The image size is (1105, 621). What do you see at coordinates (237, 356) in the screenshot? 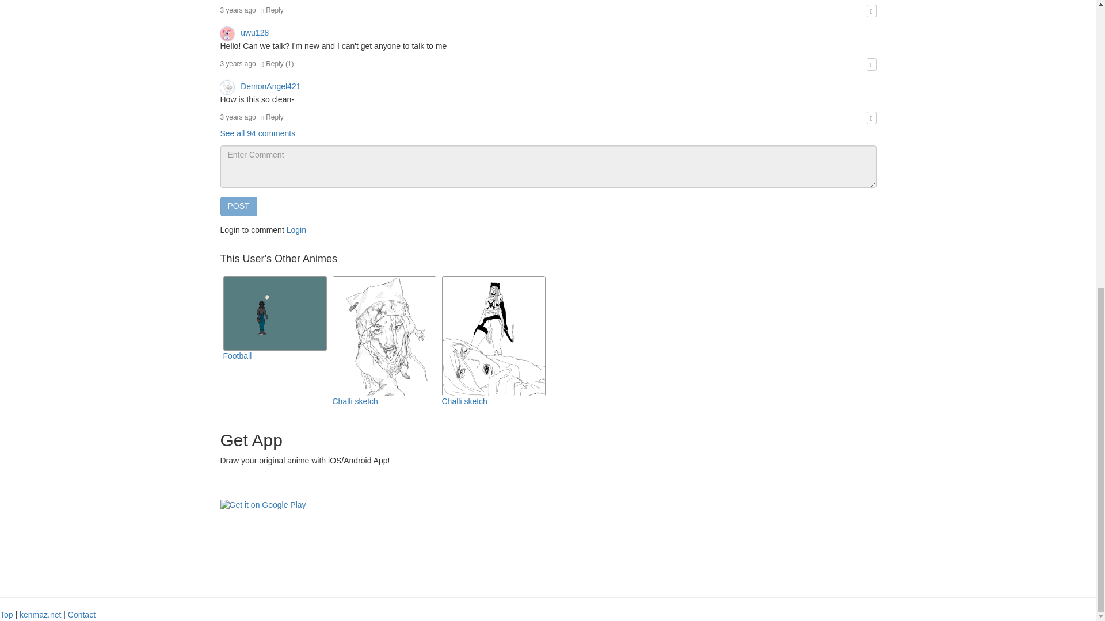
I see `Football` at bounding box center [237, 356].